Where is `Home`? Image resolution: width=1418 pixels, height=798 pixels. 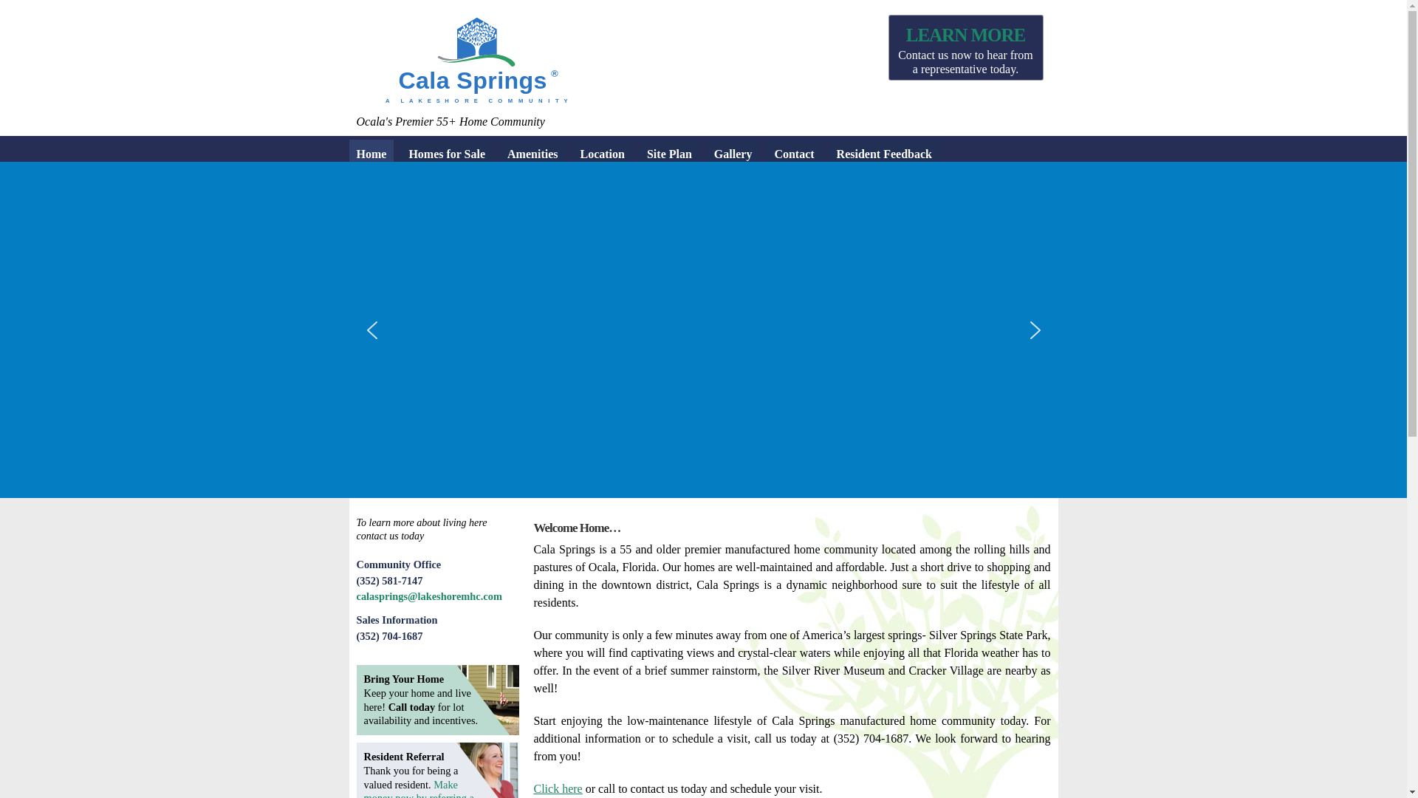
Home is located at coordinates (371, 154).